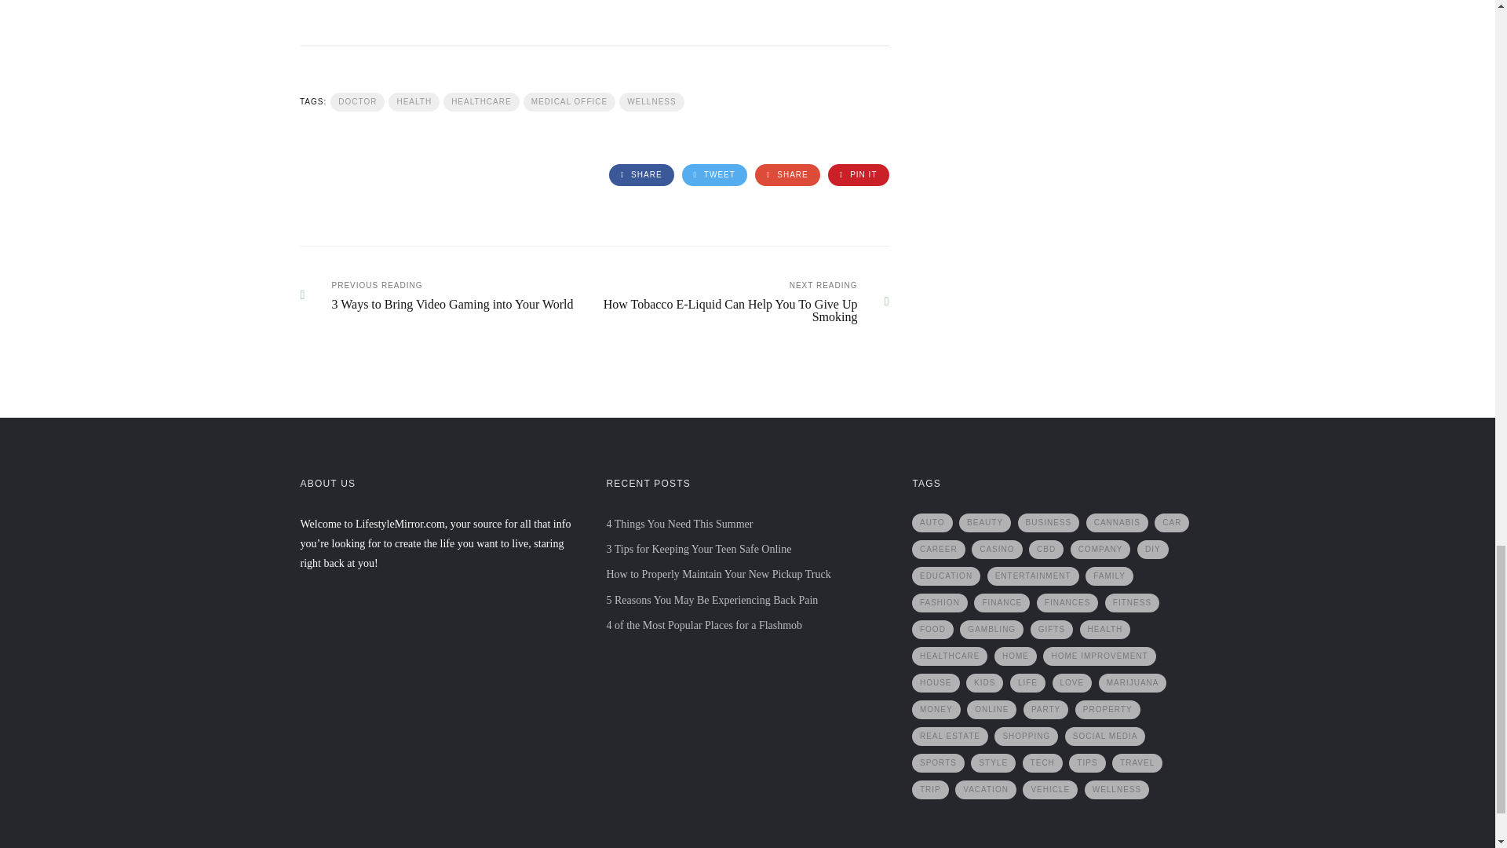 The height and width of the screenshot is (848, 1507). I want to click on DOCTOR, so click(356, 101).